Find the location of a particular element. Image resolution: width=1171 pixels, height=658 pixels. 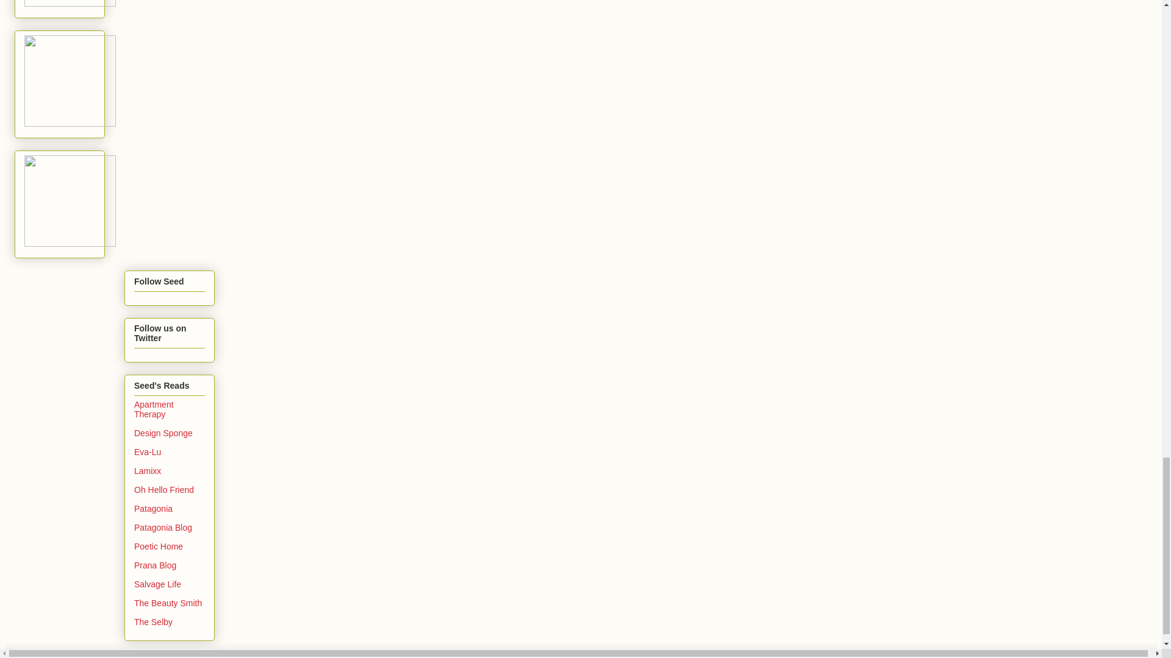

Eva-Lu is located at coordinates (148, 452).